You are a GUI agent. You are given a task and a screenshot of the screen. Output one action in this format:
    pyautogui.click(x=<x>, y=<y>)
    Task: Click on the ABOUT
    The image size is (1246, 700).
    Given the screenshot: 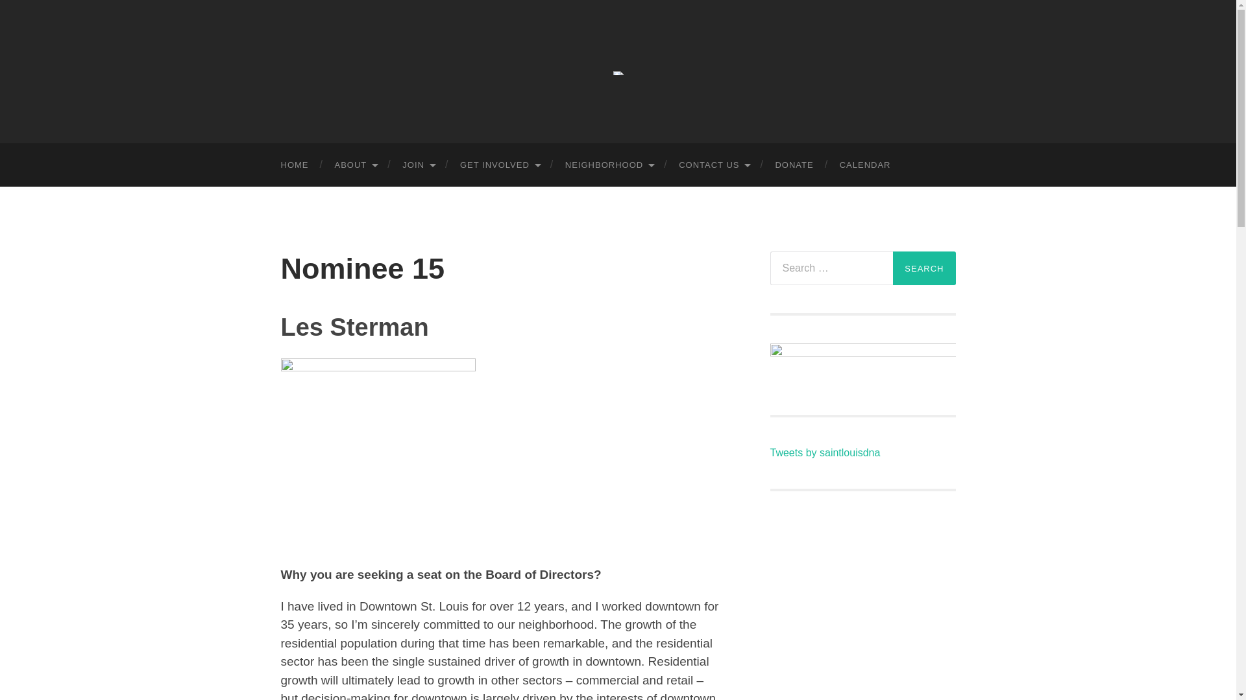 What is the action you would take?
    pyautogui.click(x=356, y=165)
    